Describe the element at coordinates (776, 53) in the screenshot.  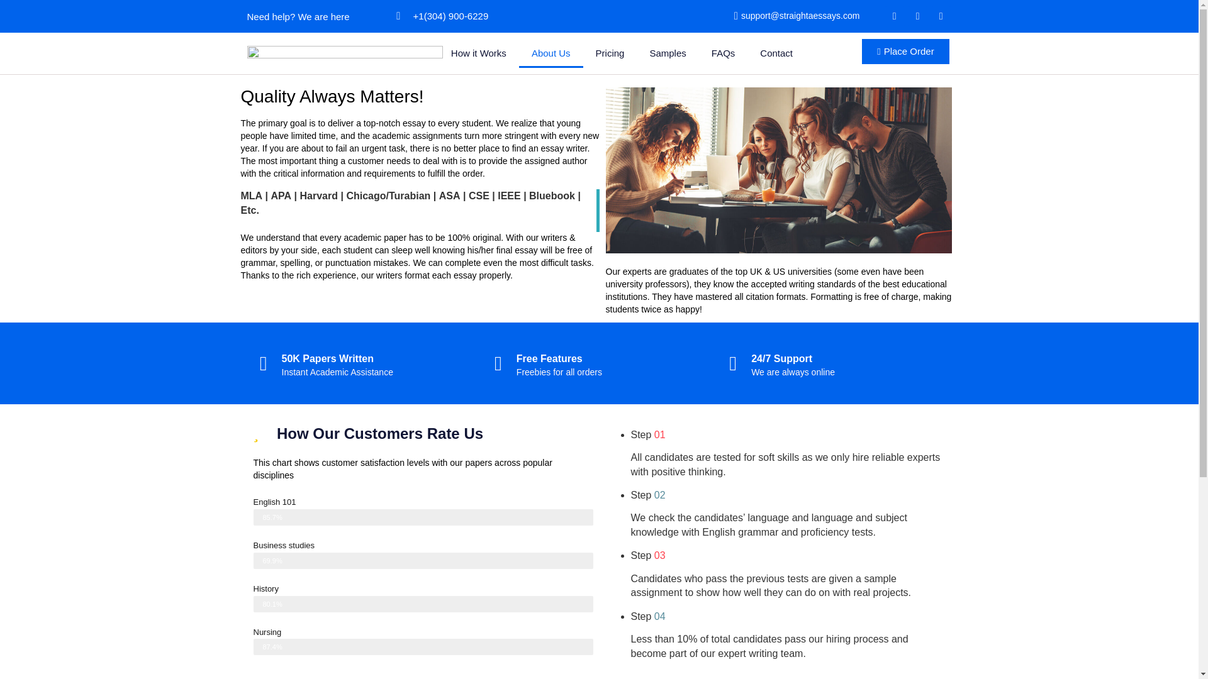
I see `Contact` at that location.